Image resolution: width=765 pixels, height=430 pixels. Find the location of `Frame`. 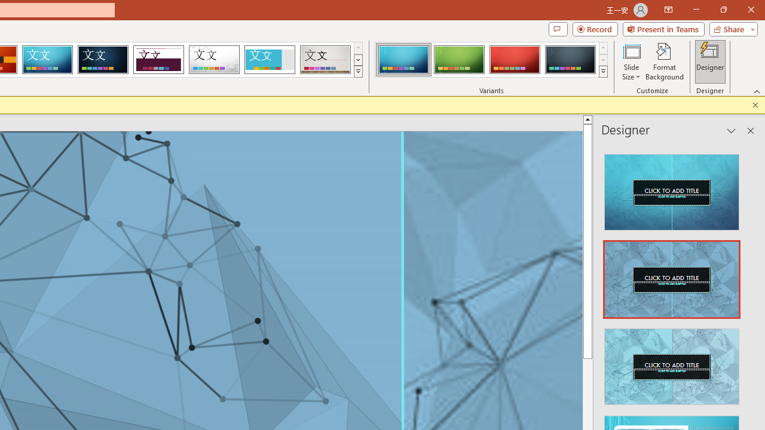

Frame is located at coordinates (269, 60).